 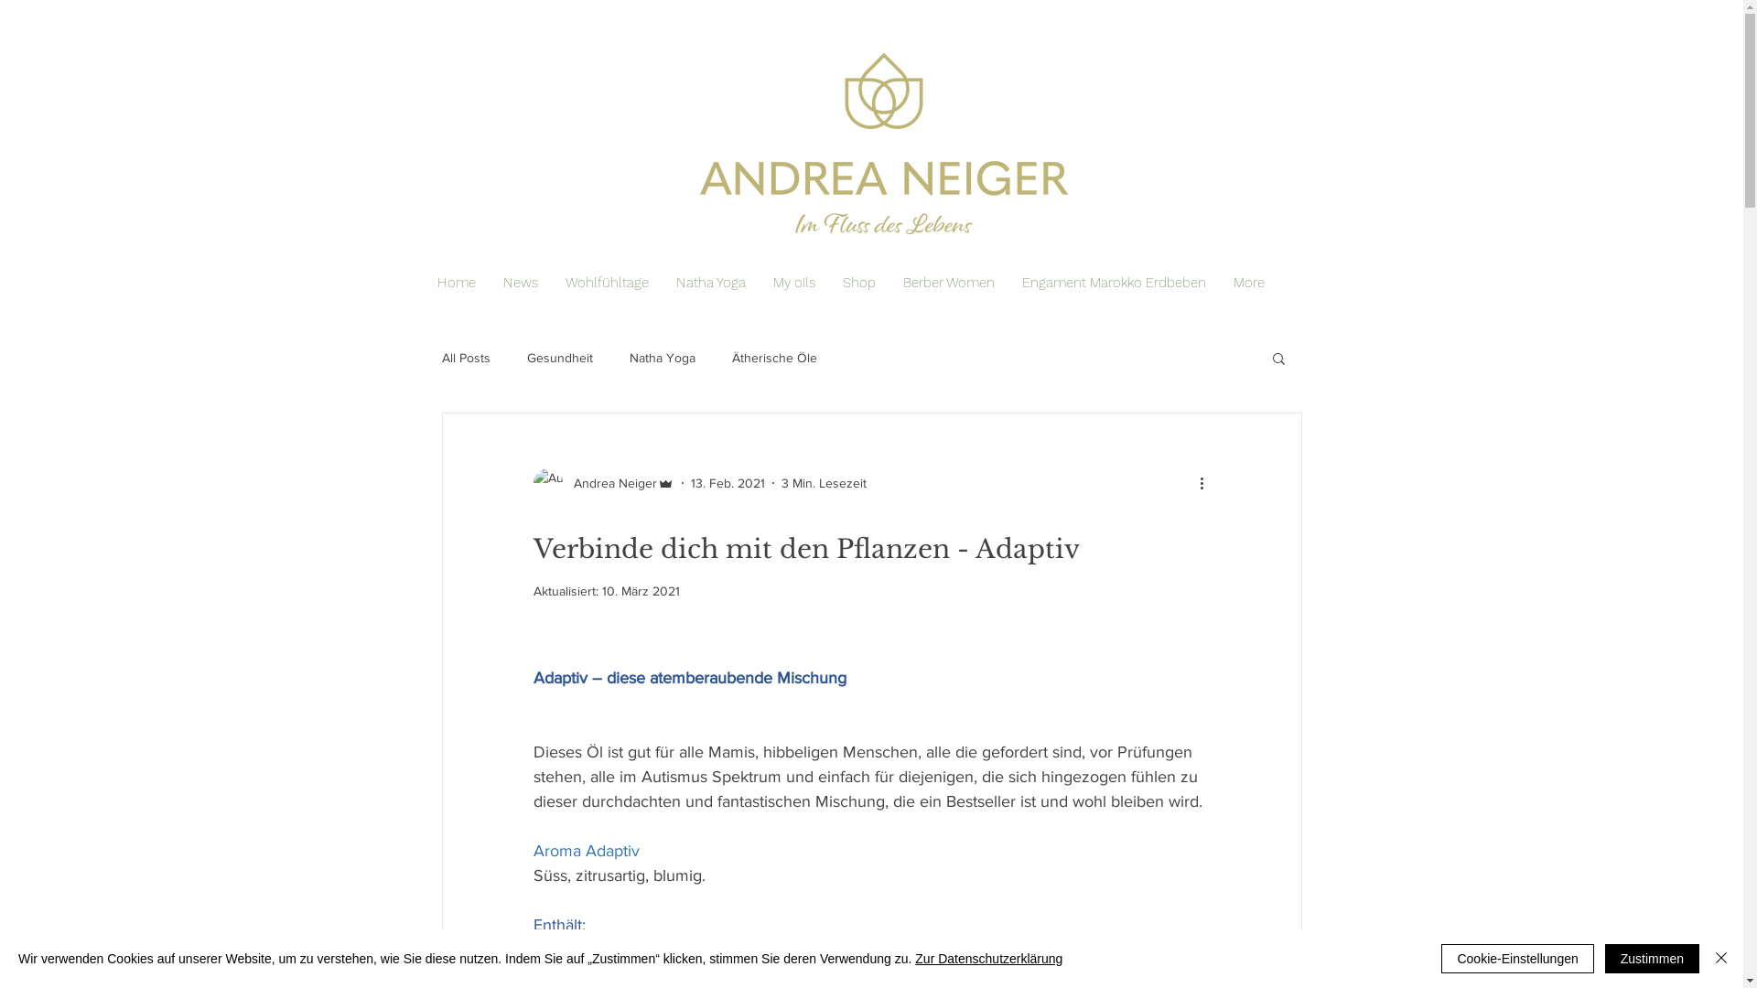 I want to click on Engament Marokko Erdbeben, so click(x=1115, y=283).